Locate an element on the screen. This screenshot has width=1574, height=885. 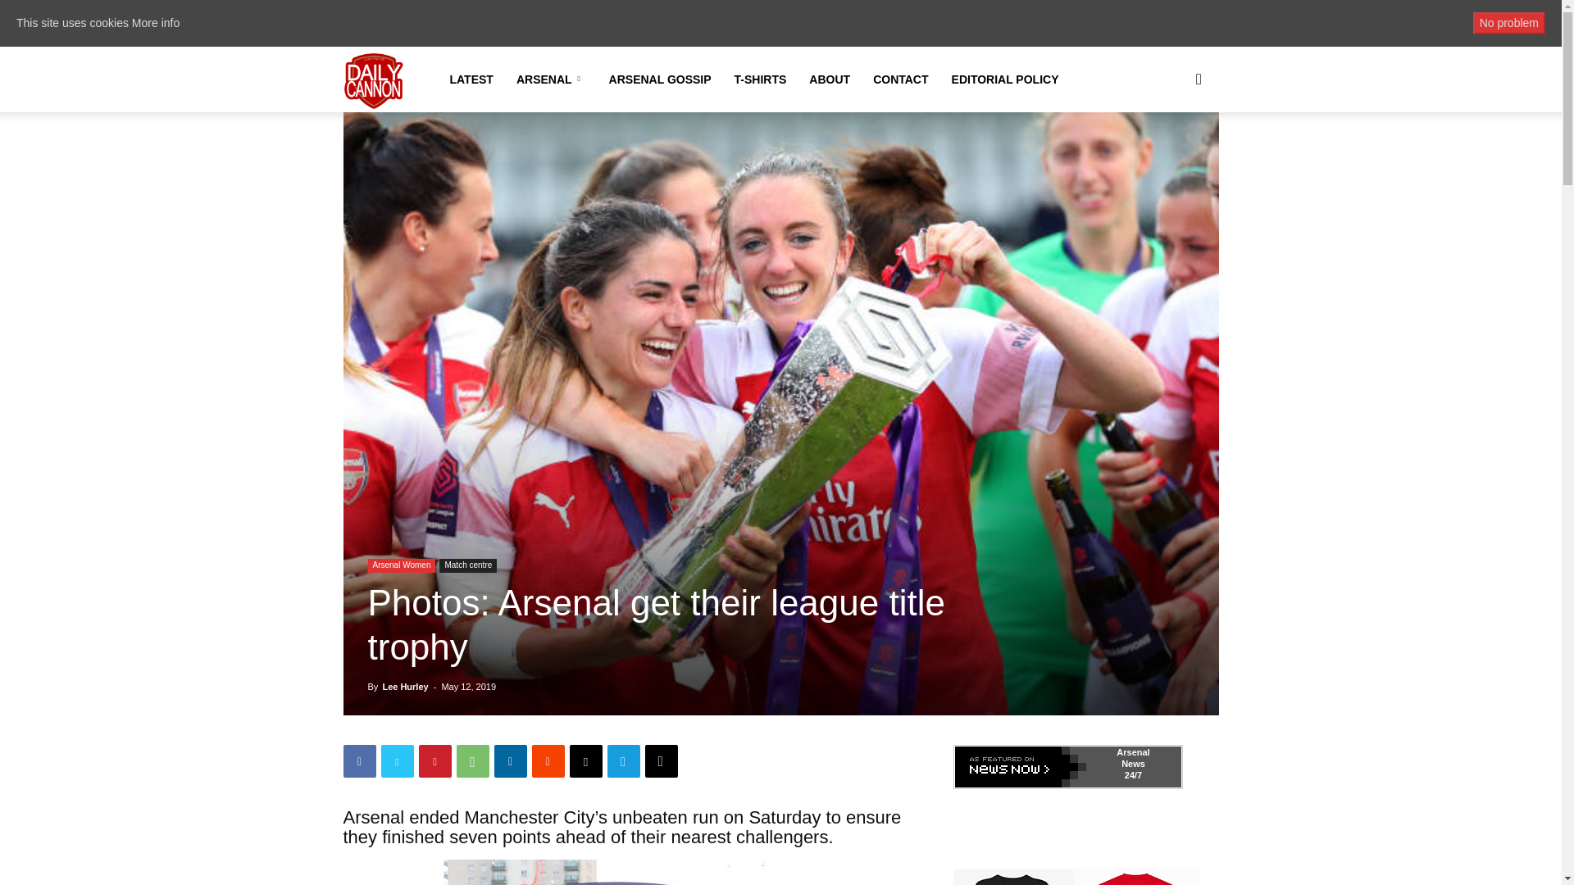
Email is located at coordinates (585, 761).